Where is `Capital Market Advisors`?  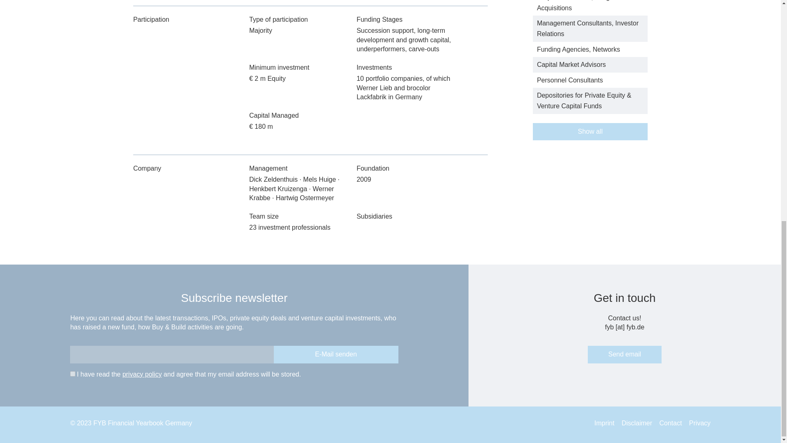
Capital Market Advisors is located at coordinates (571, 65).